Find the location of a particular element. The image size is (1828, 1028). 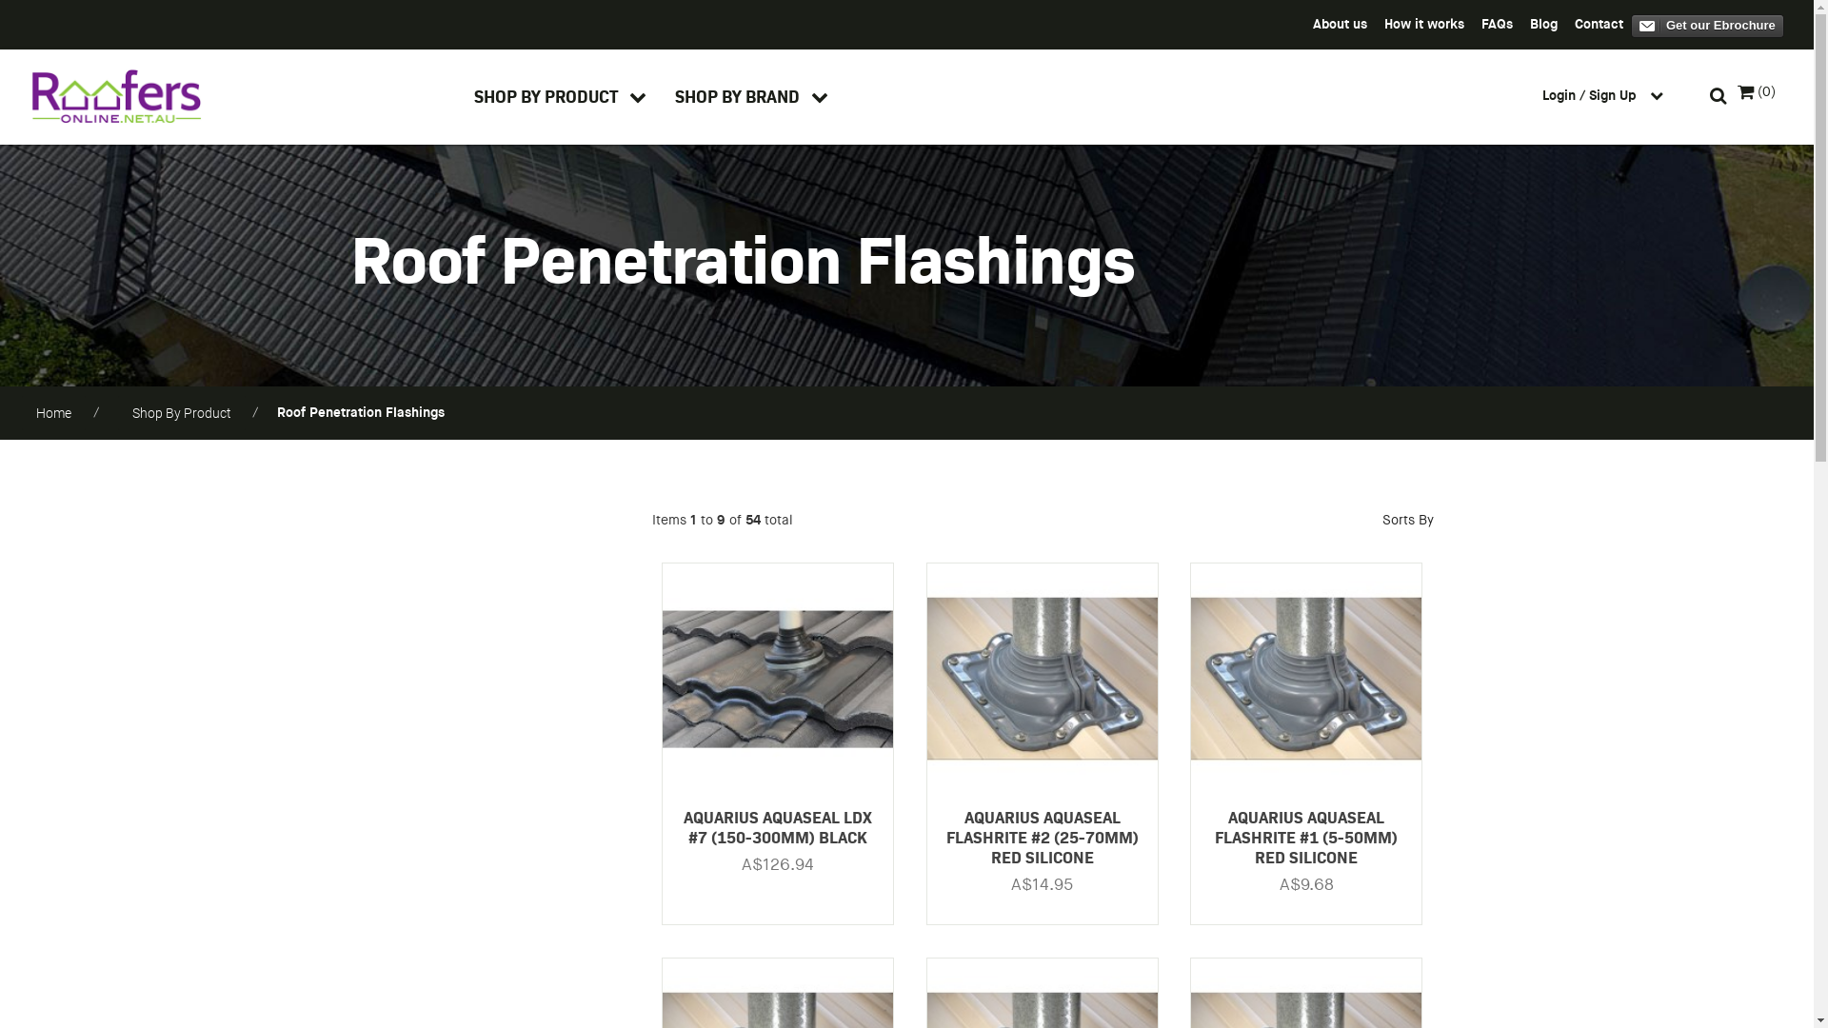

FAQs is located at coordinates (1497, 23).